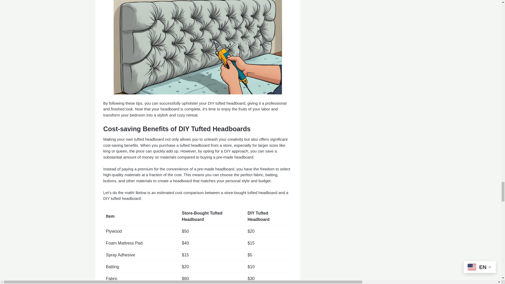  What do you see at coordinates (198, 47) in the screenshot?
I see `DIY upholstered headboard` at bounding box center [198, 47].